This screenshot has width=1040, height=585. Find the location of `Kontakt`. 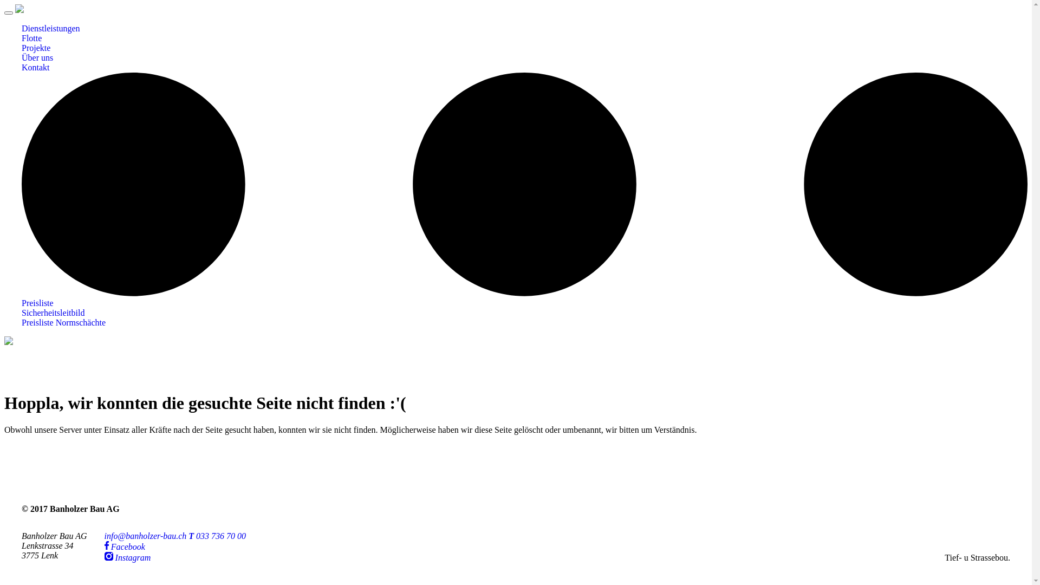

Kontakt is located at coordinates (524, 68).